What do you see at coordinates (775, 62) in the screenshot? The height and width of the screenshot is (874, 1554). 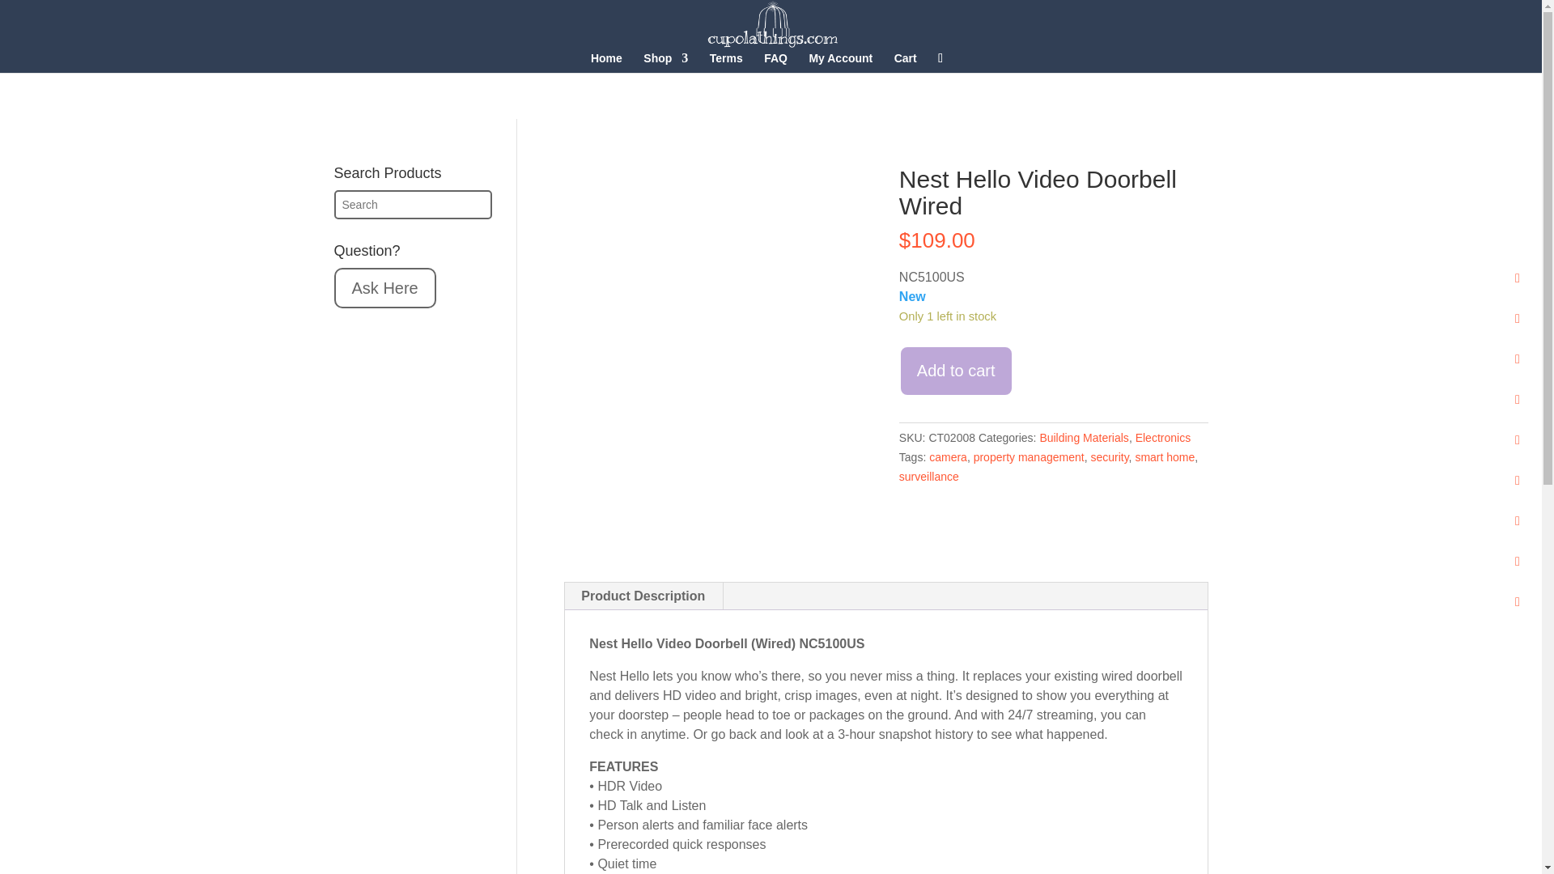 I see `FAQ` at bounding box center [775, 62].